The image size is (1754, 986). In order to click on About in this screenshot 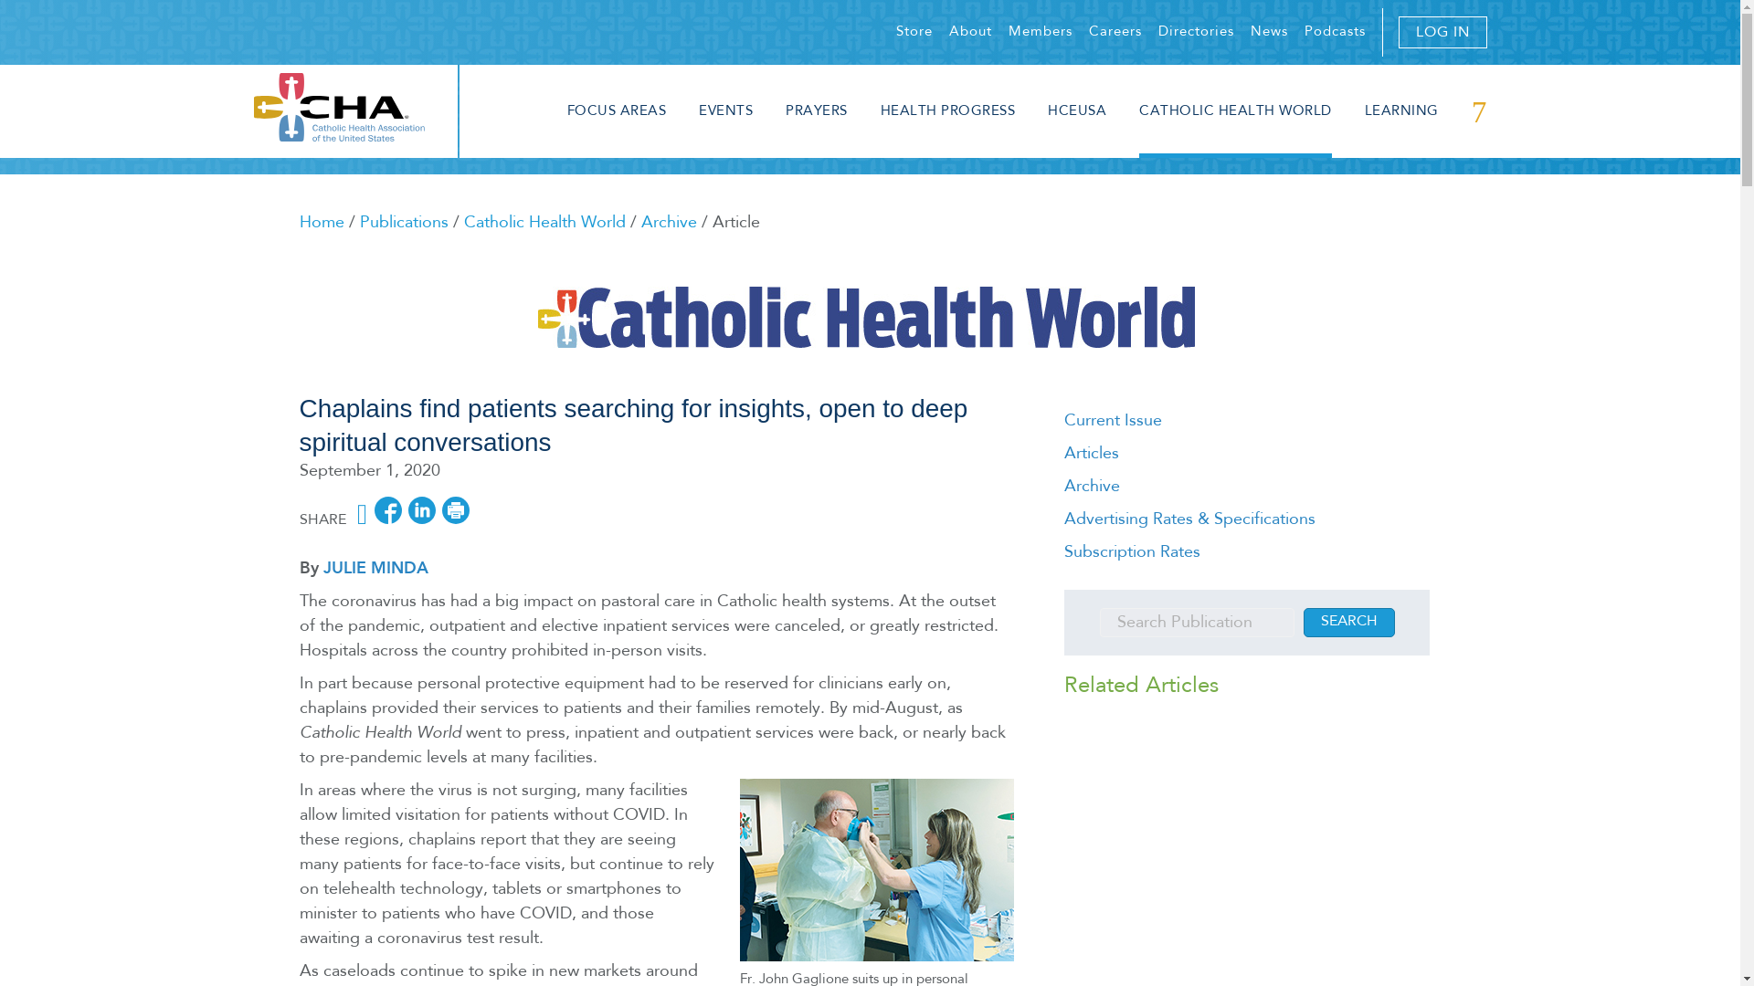, I will do `click(969, 32)`.